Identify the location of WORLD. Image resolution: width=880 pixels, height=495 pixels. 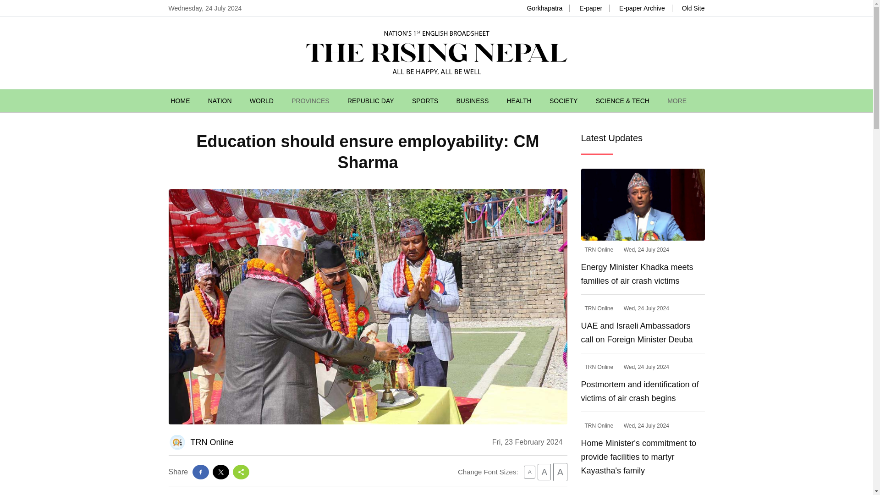
(262, 101).